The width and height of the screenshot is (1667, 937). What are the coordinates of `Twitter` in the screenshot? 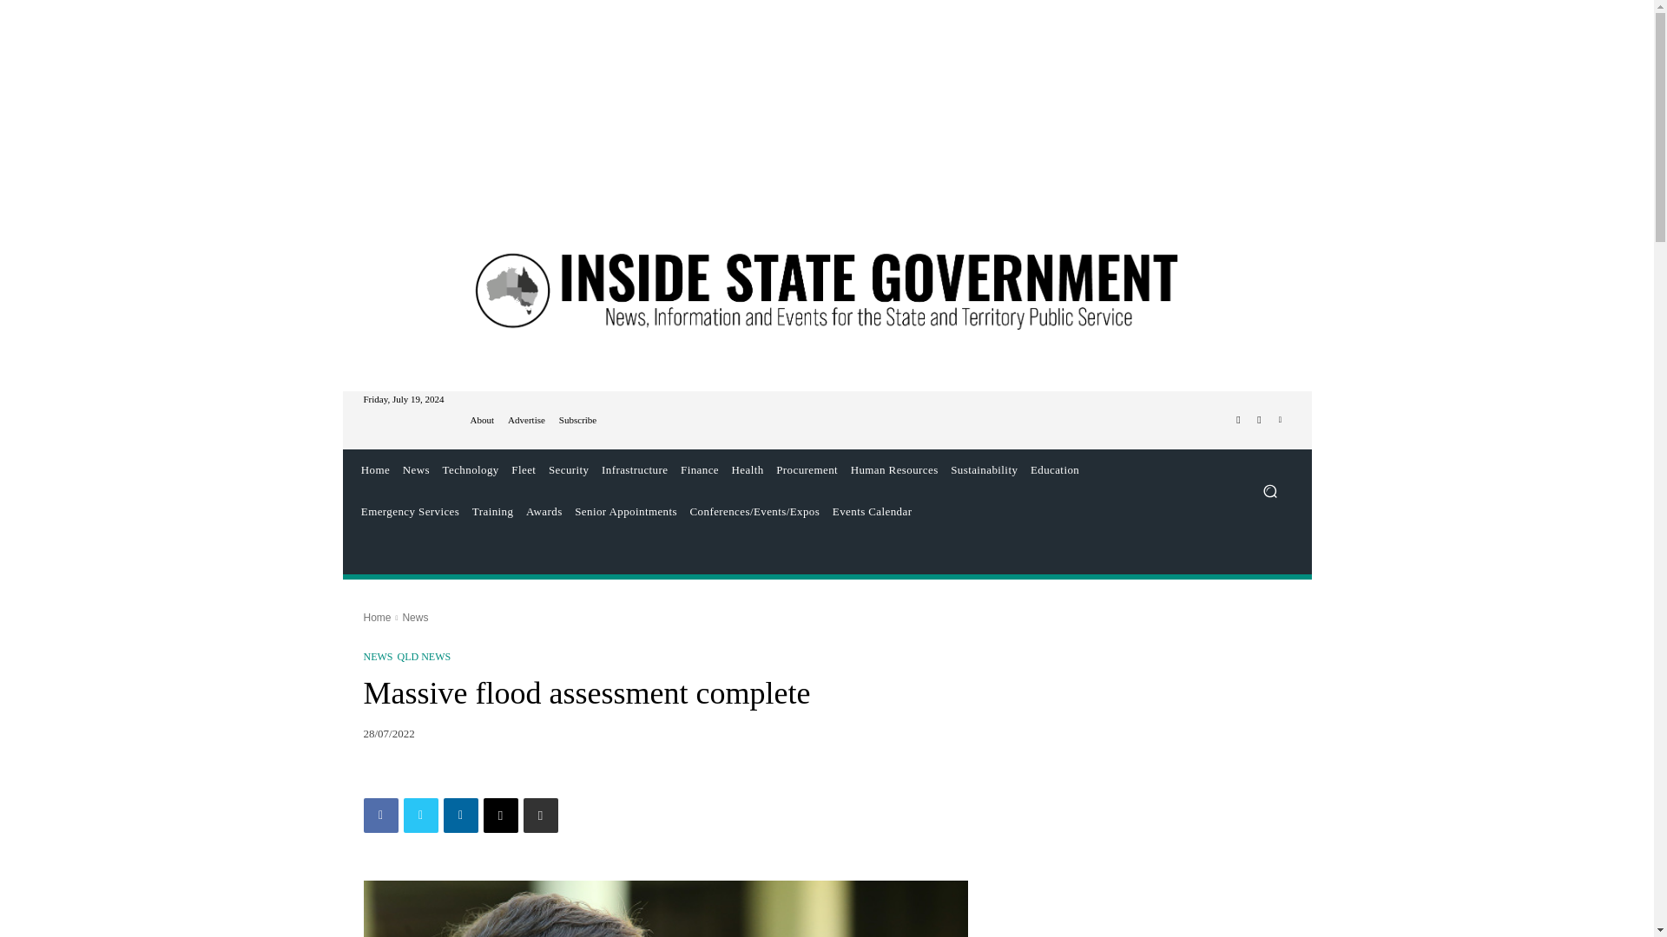 It's located at (1259, 419).